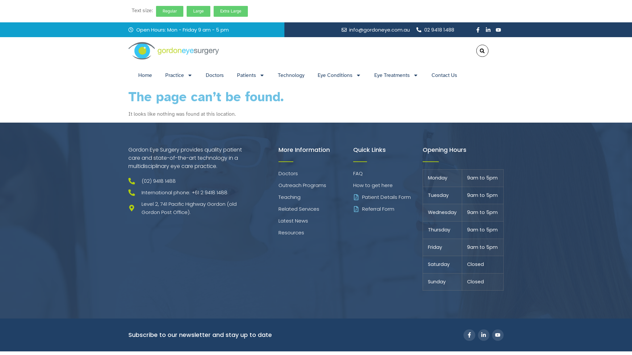 The image size is (632, 355). Describe the element at coordinates (444, 75) in the screenshot. I see `Contact Us` at that location.